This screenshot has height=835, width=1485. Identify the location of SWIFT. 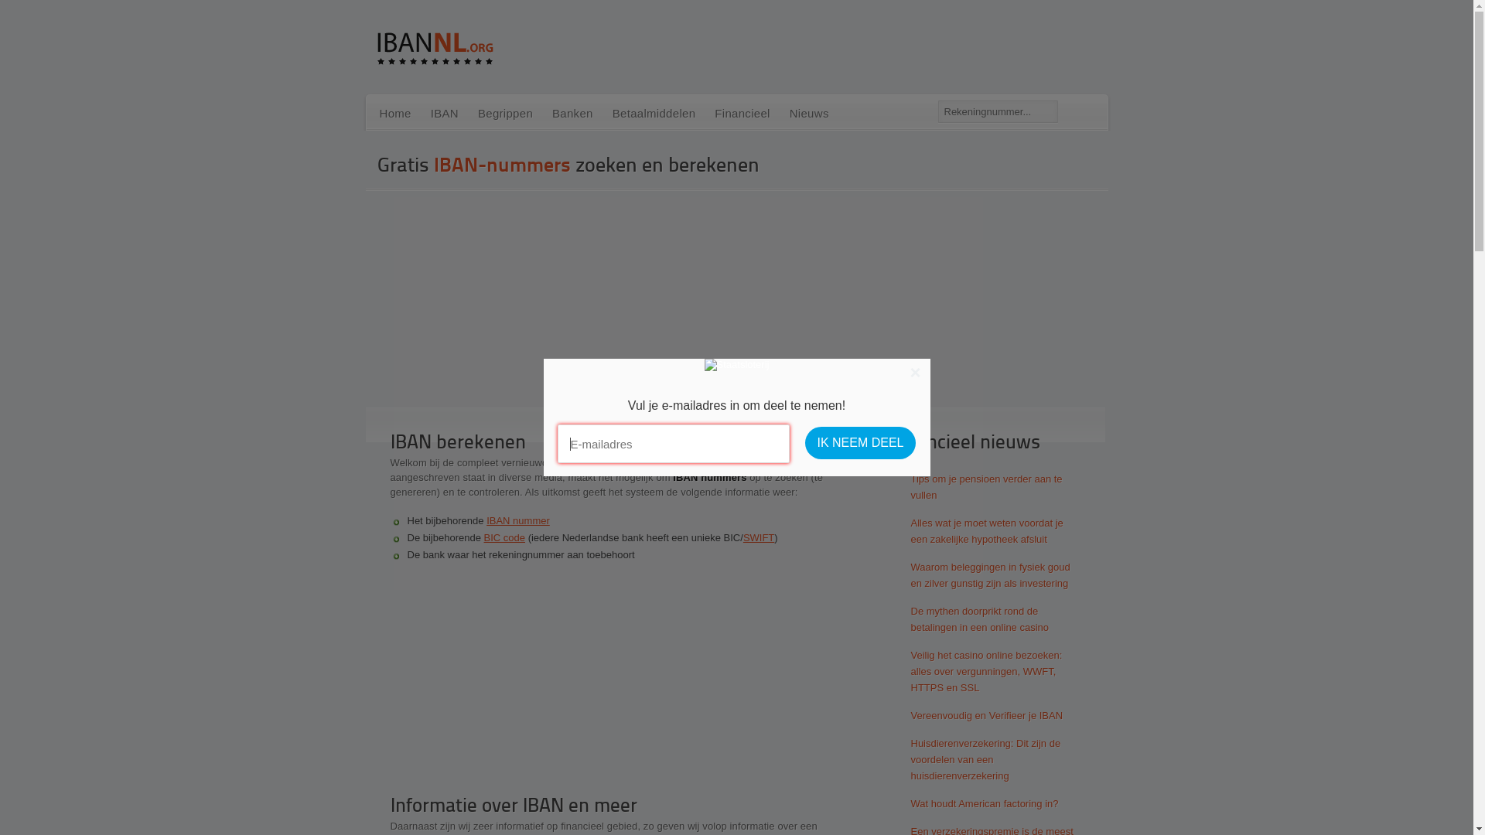
(759, 538).